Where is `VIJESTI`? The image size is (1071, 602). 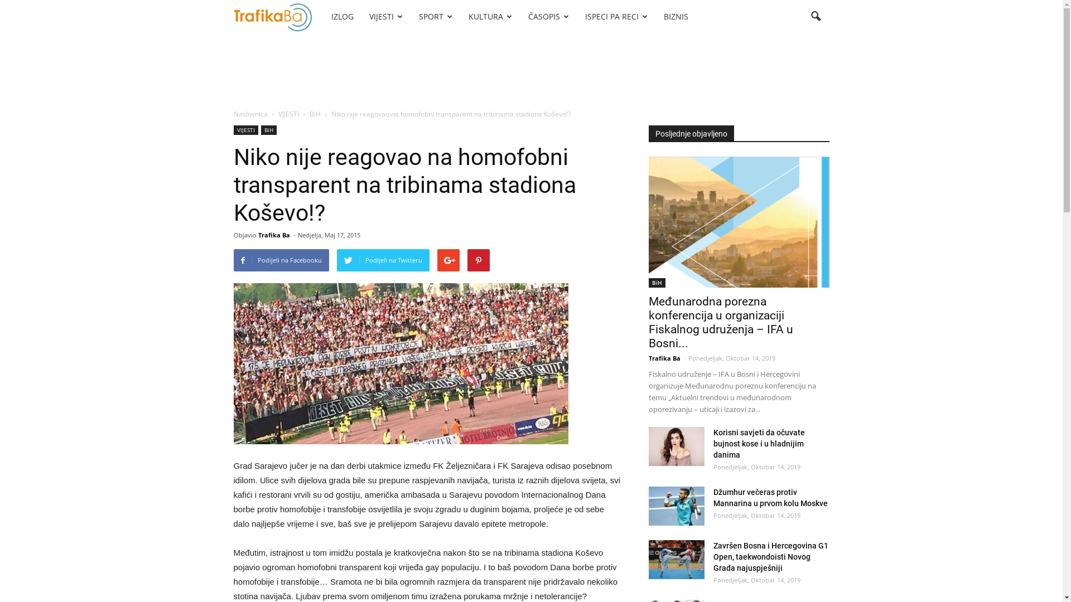 VIJESTI is located at coordinates (288, 114).